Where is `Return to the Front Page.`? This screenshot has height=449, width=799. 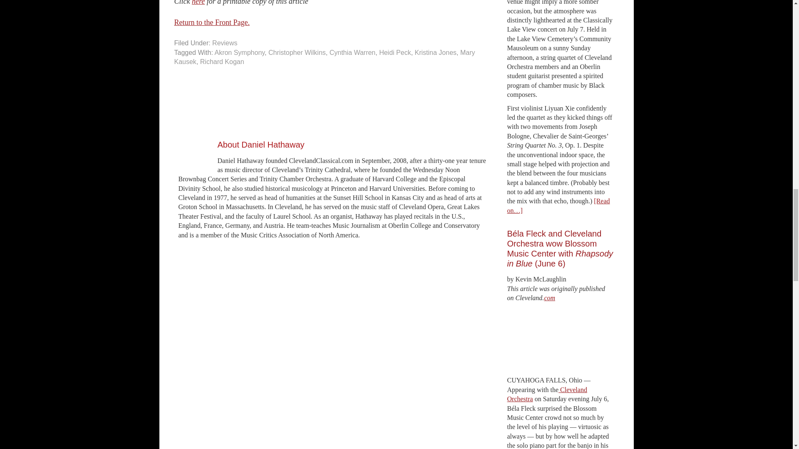 Return to the Front Page. is located at coordinates (211, 22).